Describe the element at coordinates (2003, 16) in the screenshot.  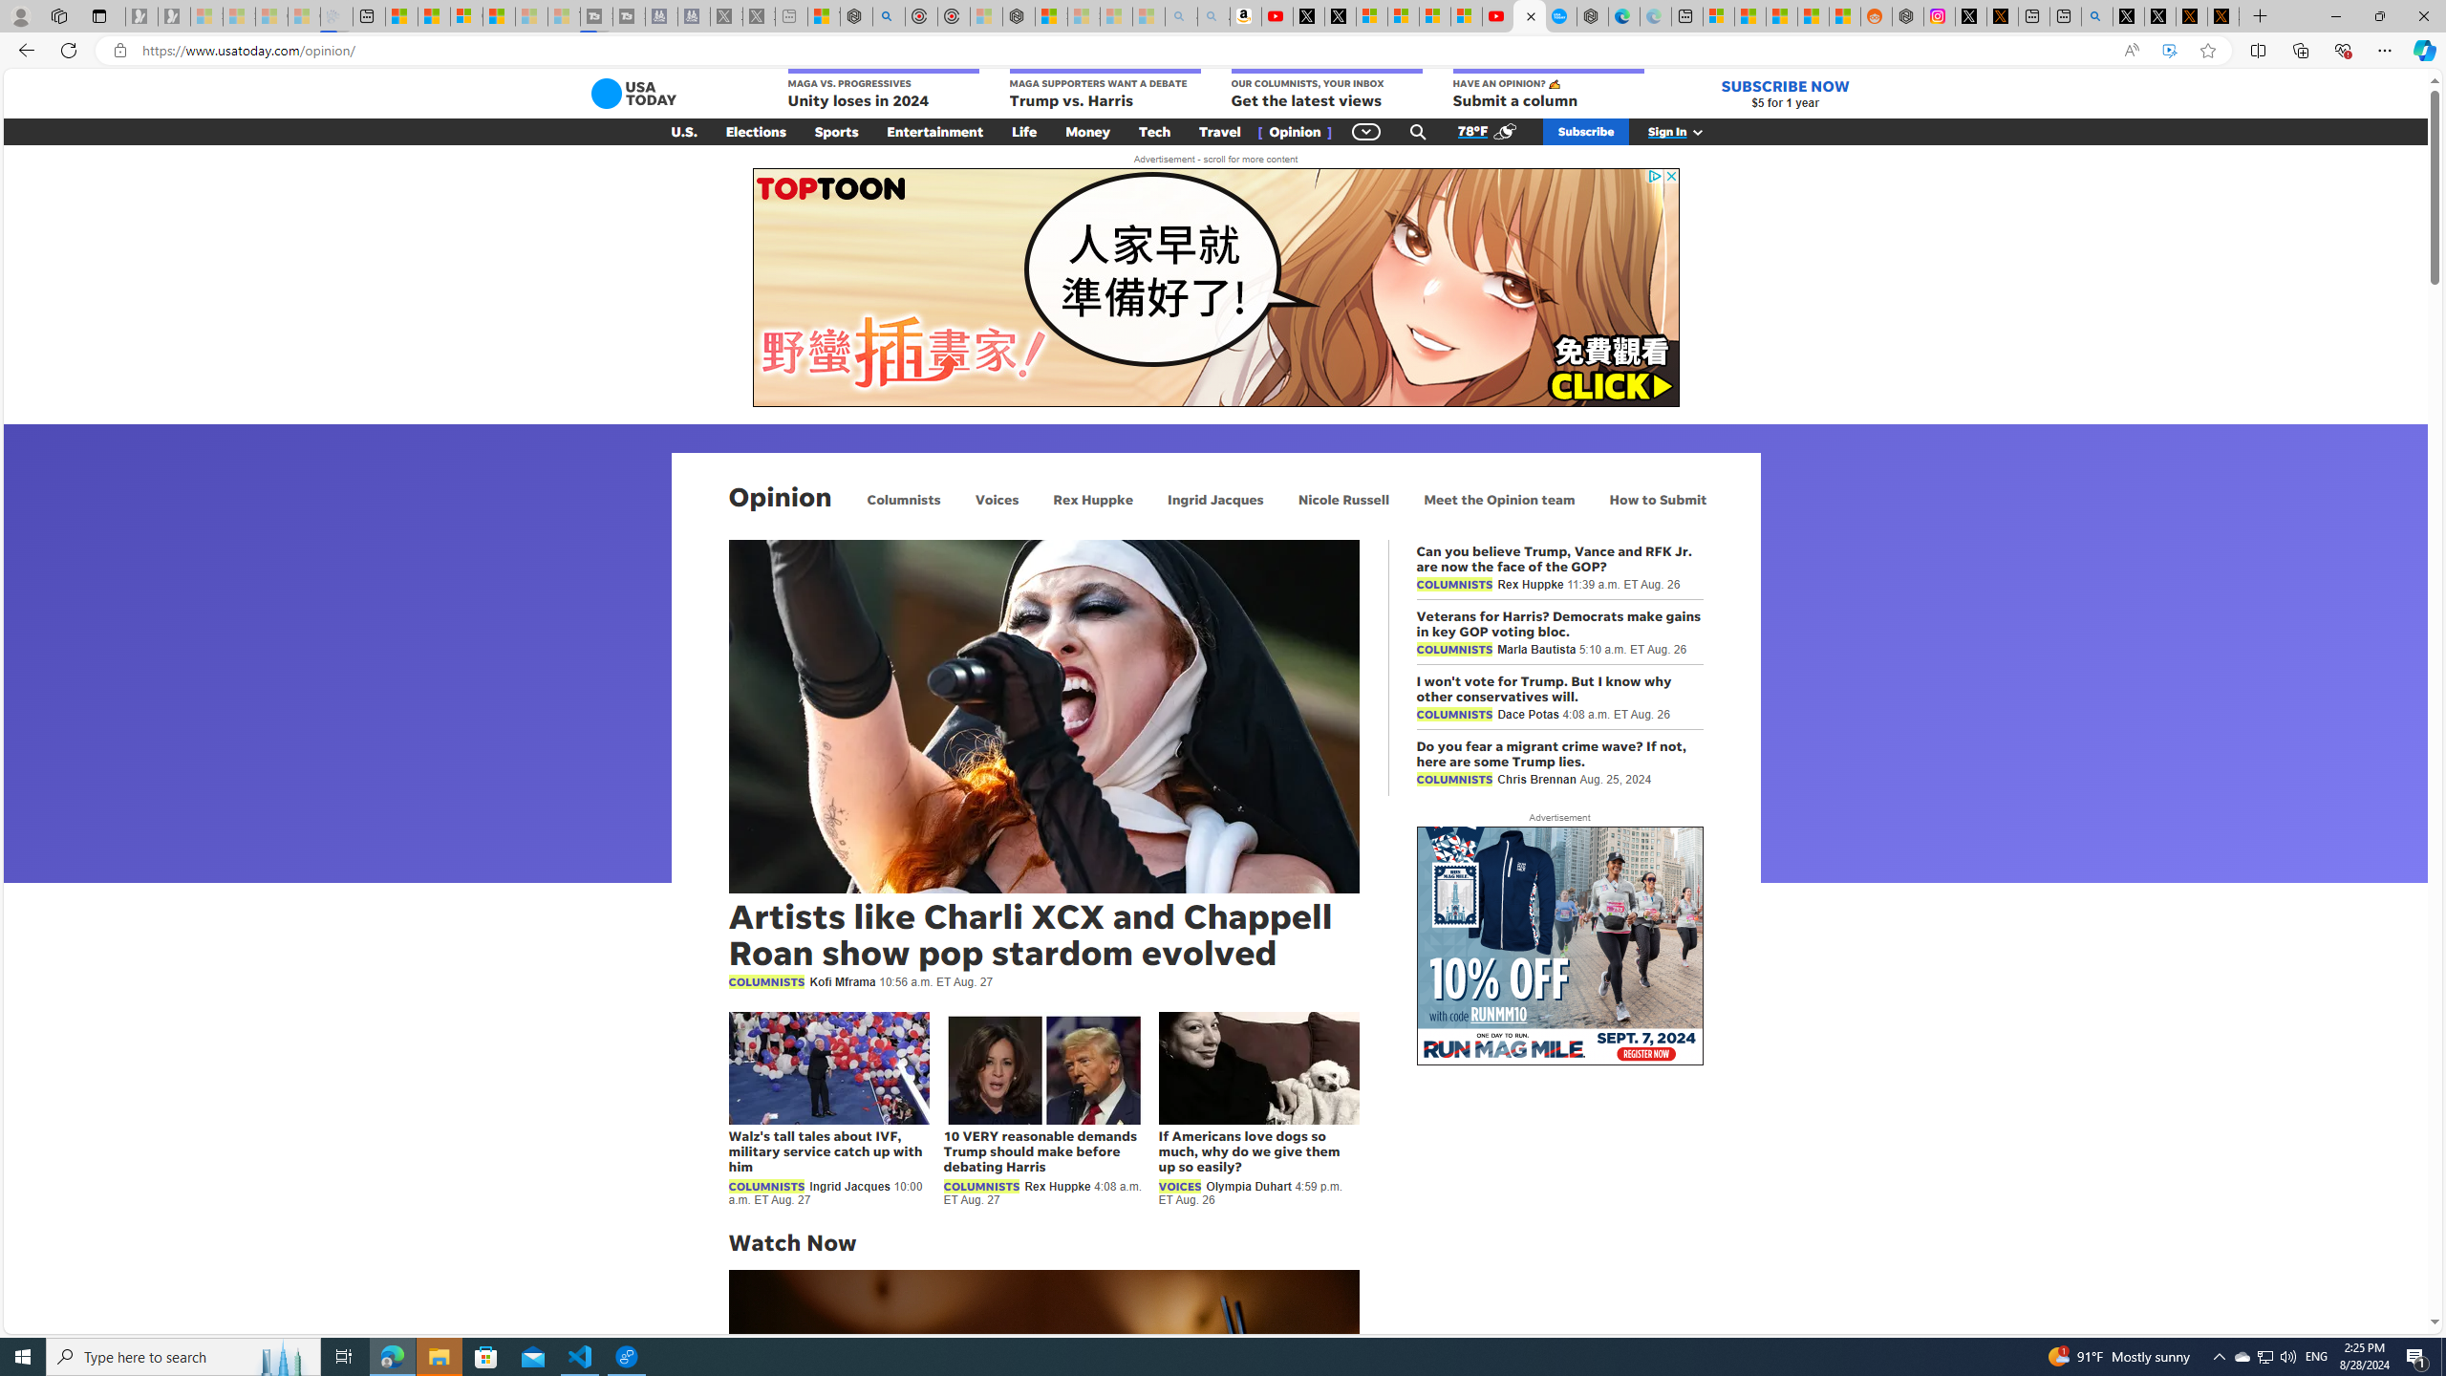
I see `help.x.com | 524: A timeout occurred` at that location.